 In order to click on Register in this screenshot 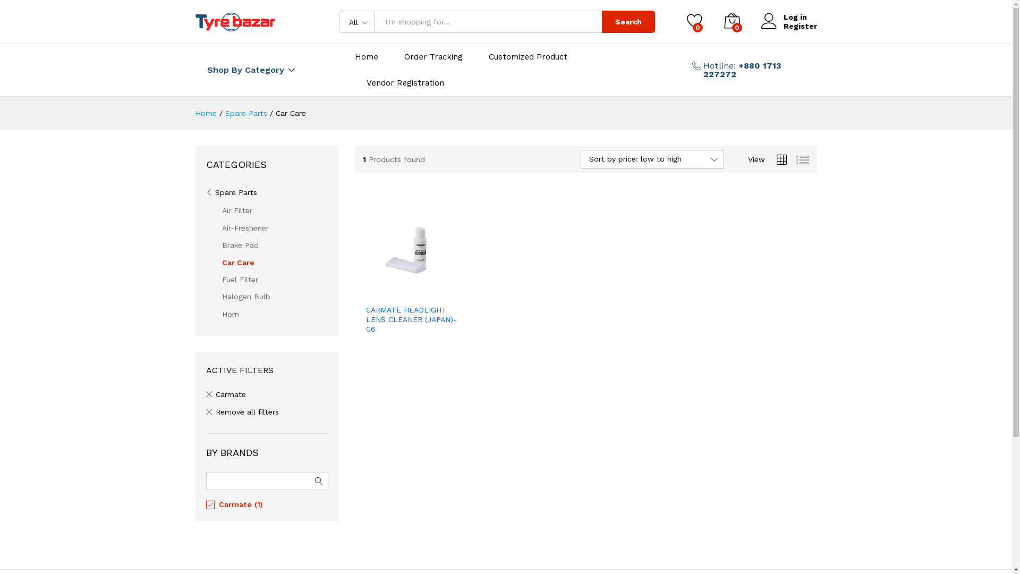, I will do `click(788, 27)`.